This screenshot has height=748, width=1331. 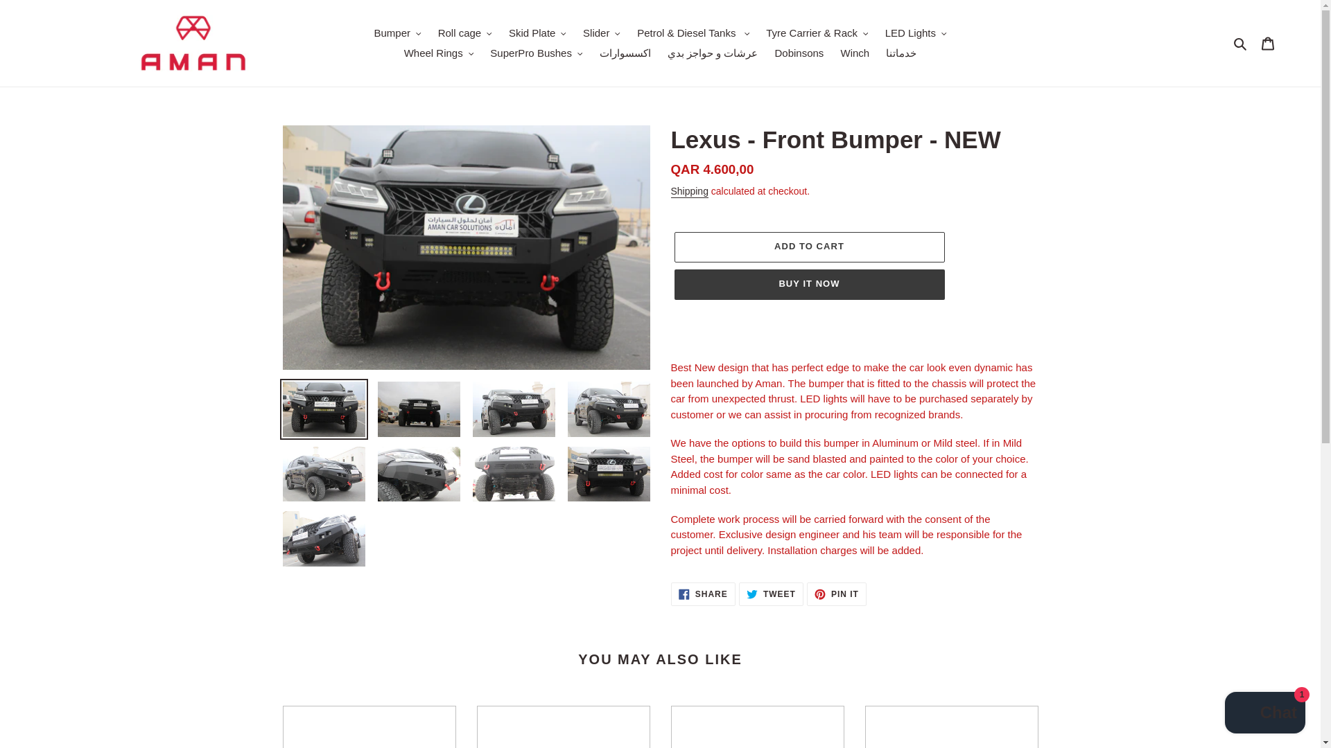 What do you see at coordinates (465, 33) in the screenshot?
I see `Roll cage` at bounding box center [465, 33].